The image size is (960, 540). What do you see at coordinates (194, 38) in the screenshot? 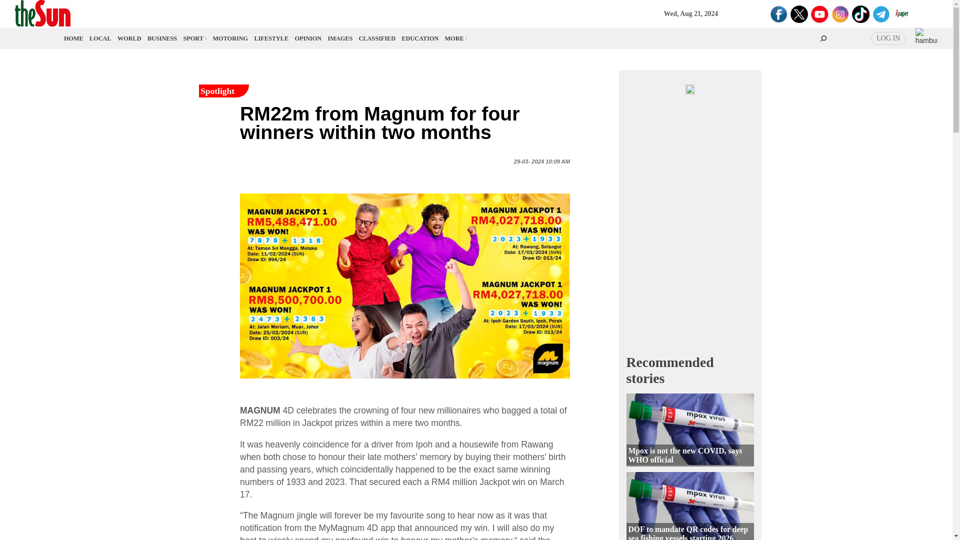
I see `SPORT` at bounding box center [194, 38].